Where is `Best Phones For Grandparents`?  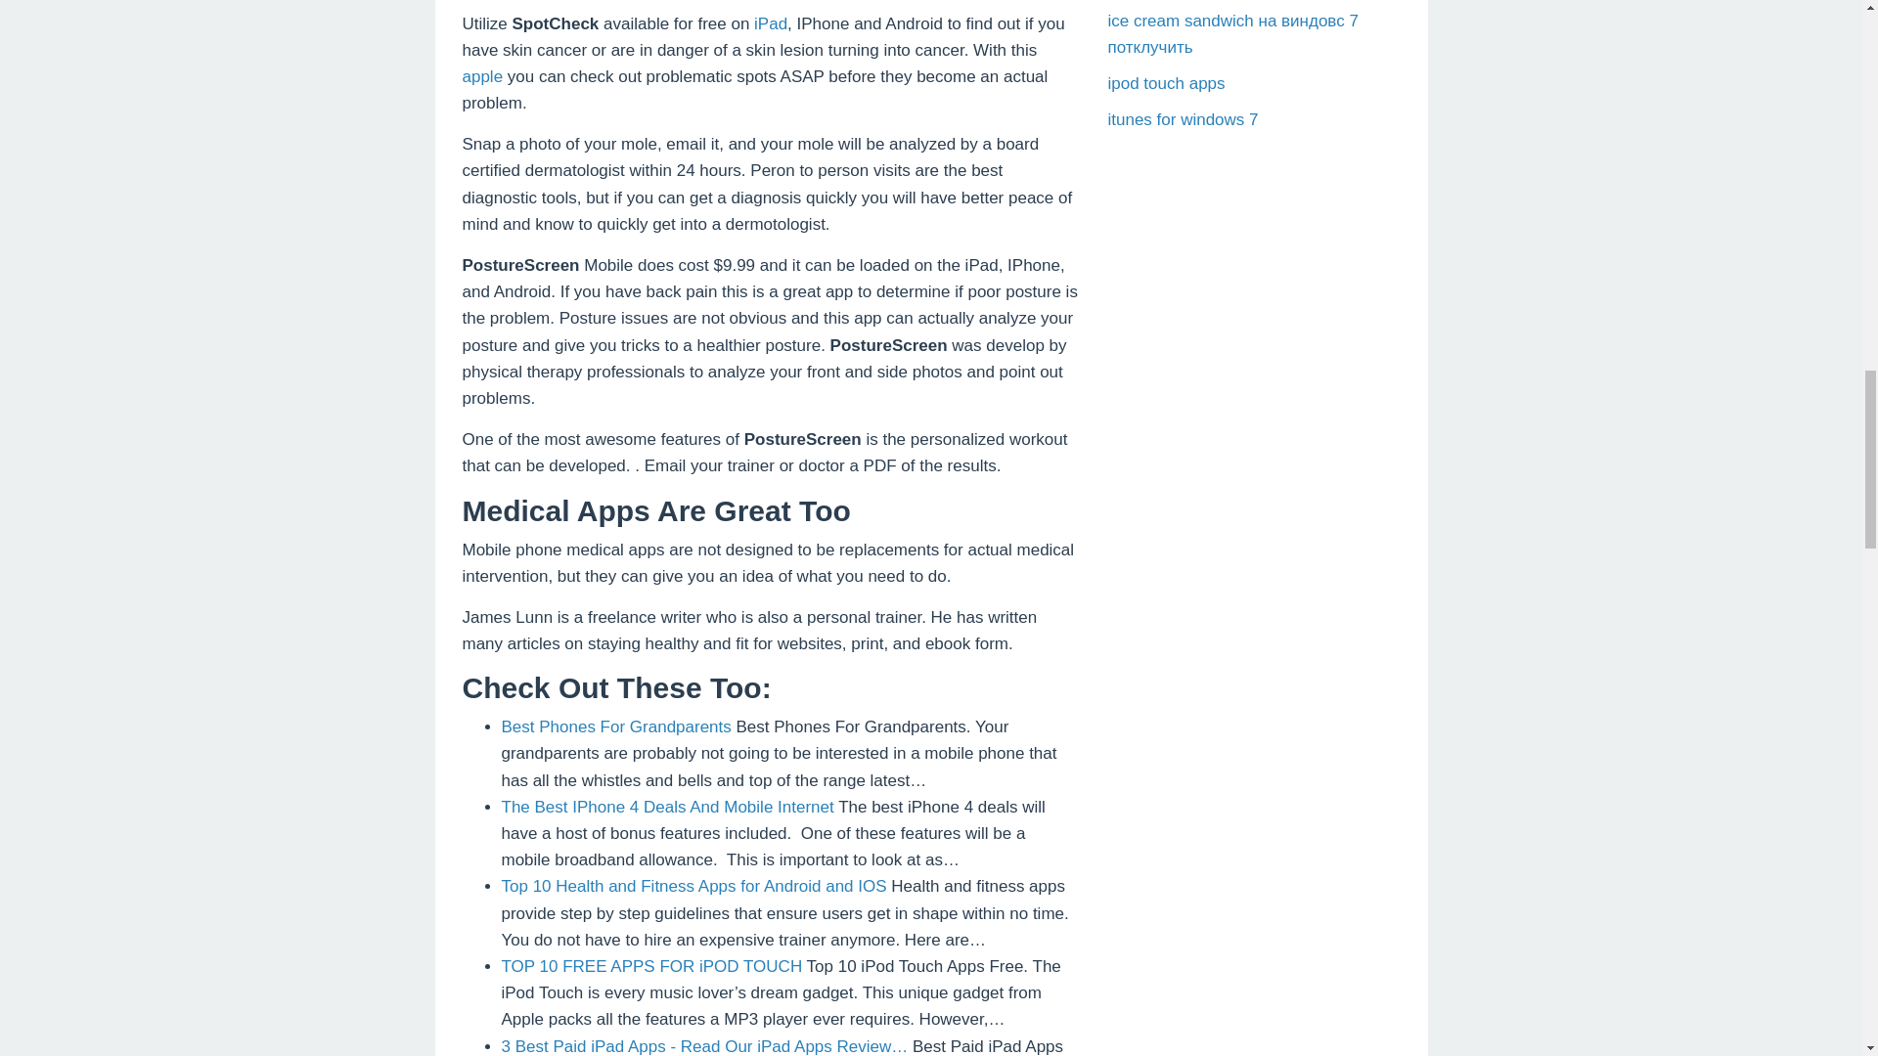
Best Phones For Grandparents is located at coordinates (615, 726).